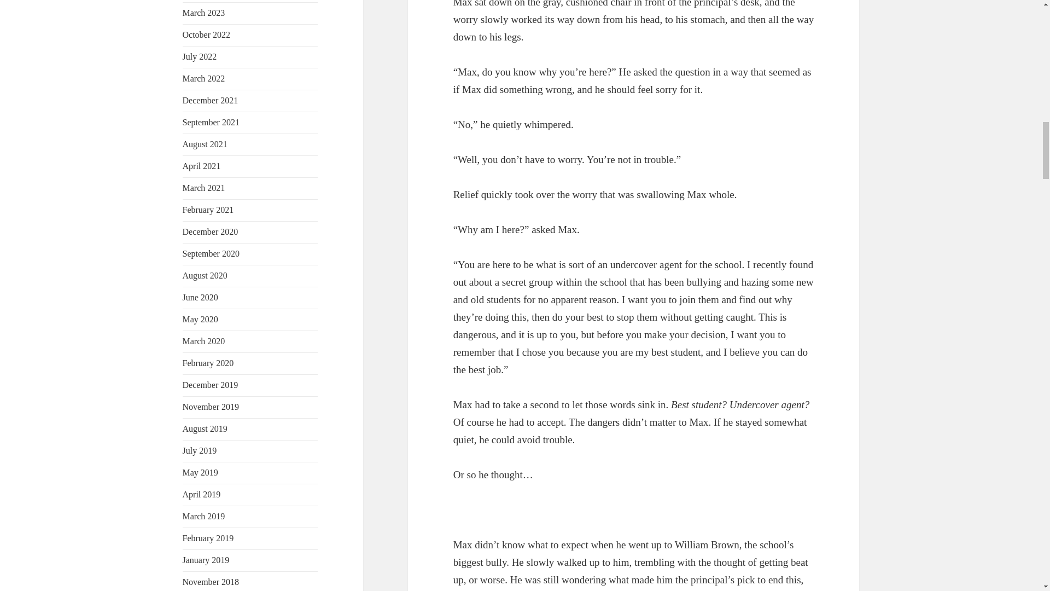  What do you see at coordinates (201, 166) in the screenshot?
I see `April 2021` at bounding box center [201, 166].